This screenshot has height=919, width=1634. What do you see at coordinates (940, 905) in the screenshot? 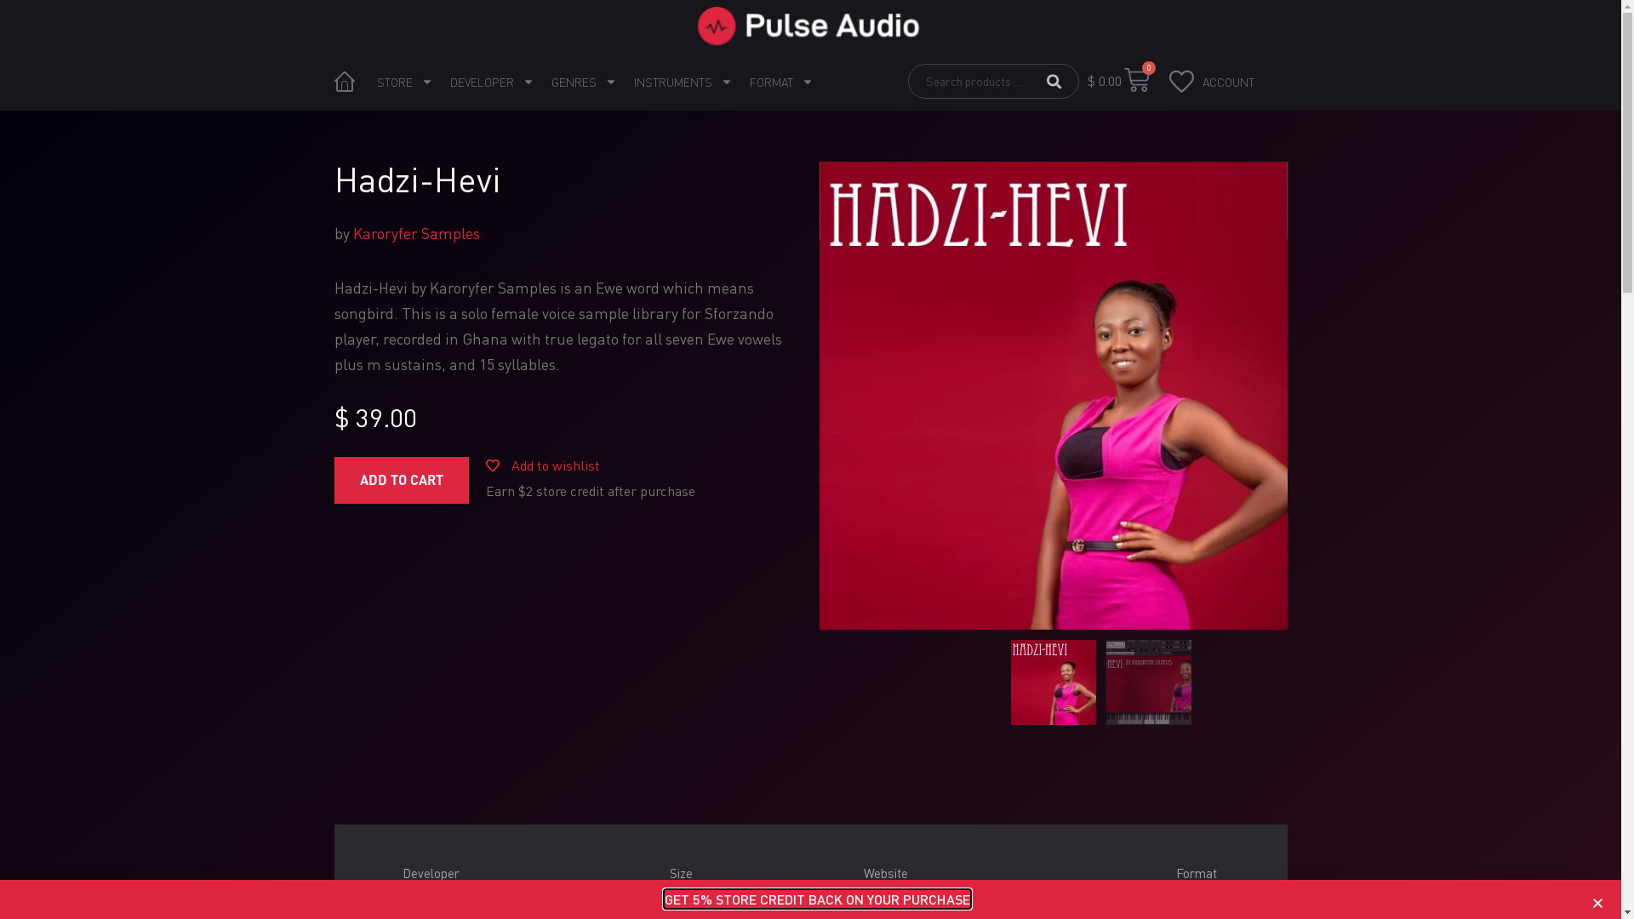
I see `https://shop.karoryfer.com/` at bounding box center [940, 905].